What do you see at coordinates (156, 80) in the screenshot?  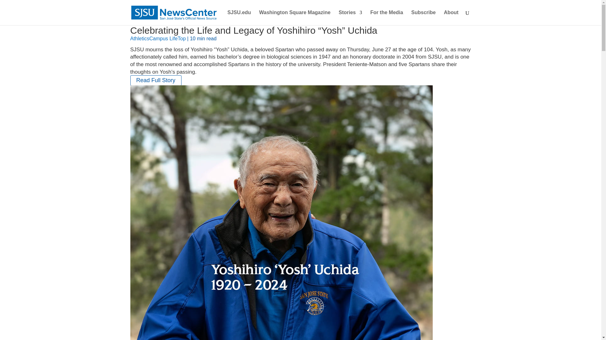 I see `Read Full Story` at bounding box center [156, 80].